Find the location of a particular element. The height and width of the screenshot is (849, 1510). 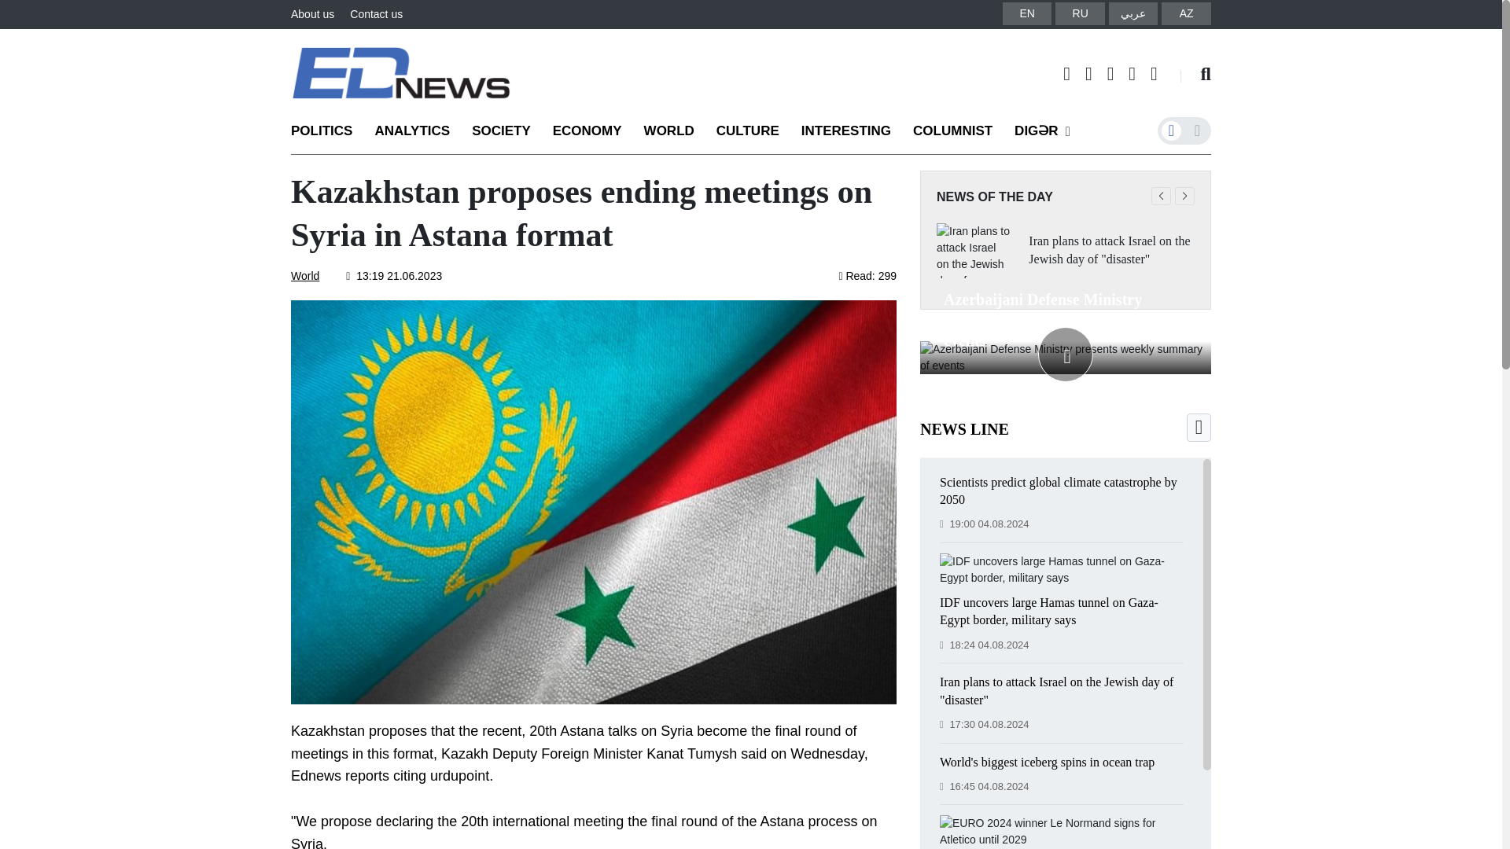

World is located at coordinates (305, 275).